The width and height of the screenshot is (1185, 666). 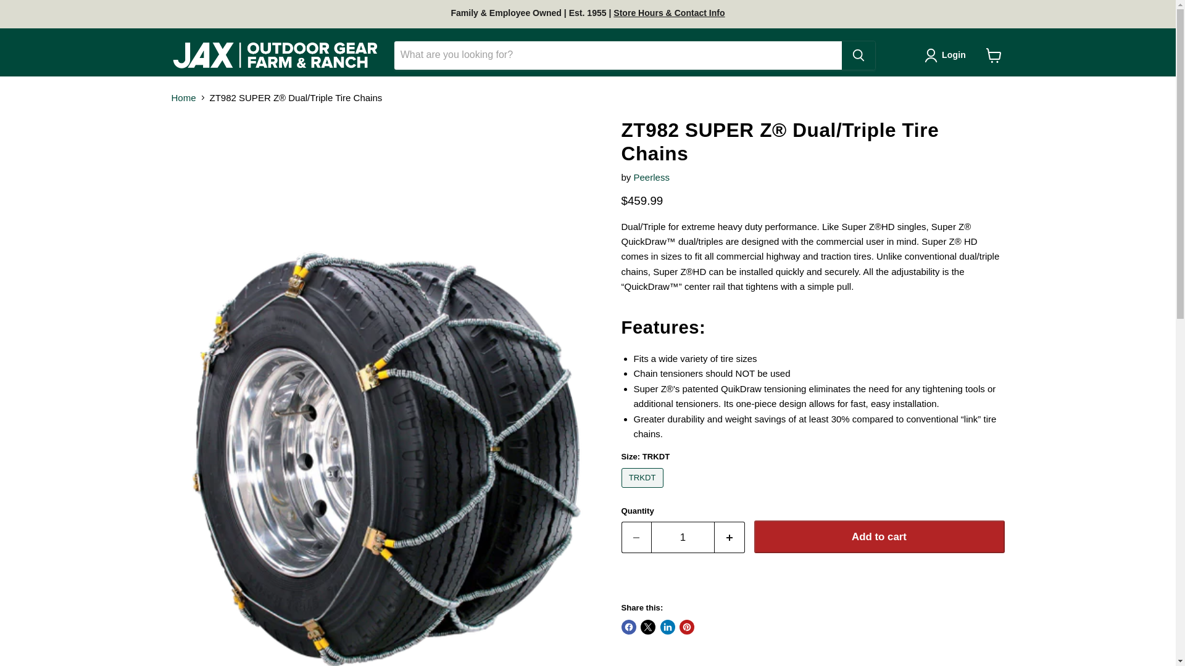 What do you see at coordinates (686, 627) in the screenshot?
I see `Pin on Pinterest` at bounding box center [686, 627].